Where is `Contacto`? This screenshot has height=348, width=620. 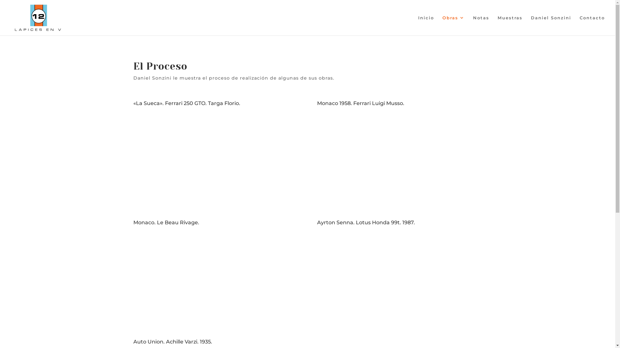 Contacto is located at coordinates (592, 25).